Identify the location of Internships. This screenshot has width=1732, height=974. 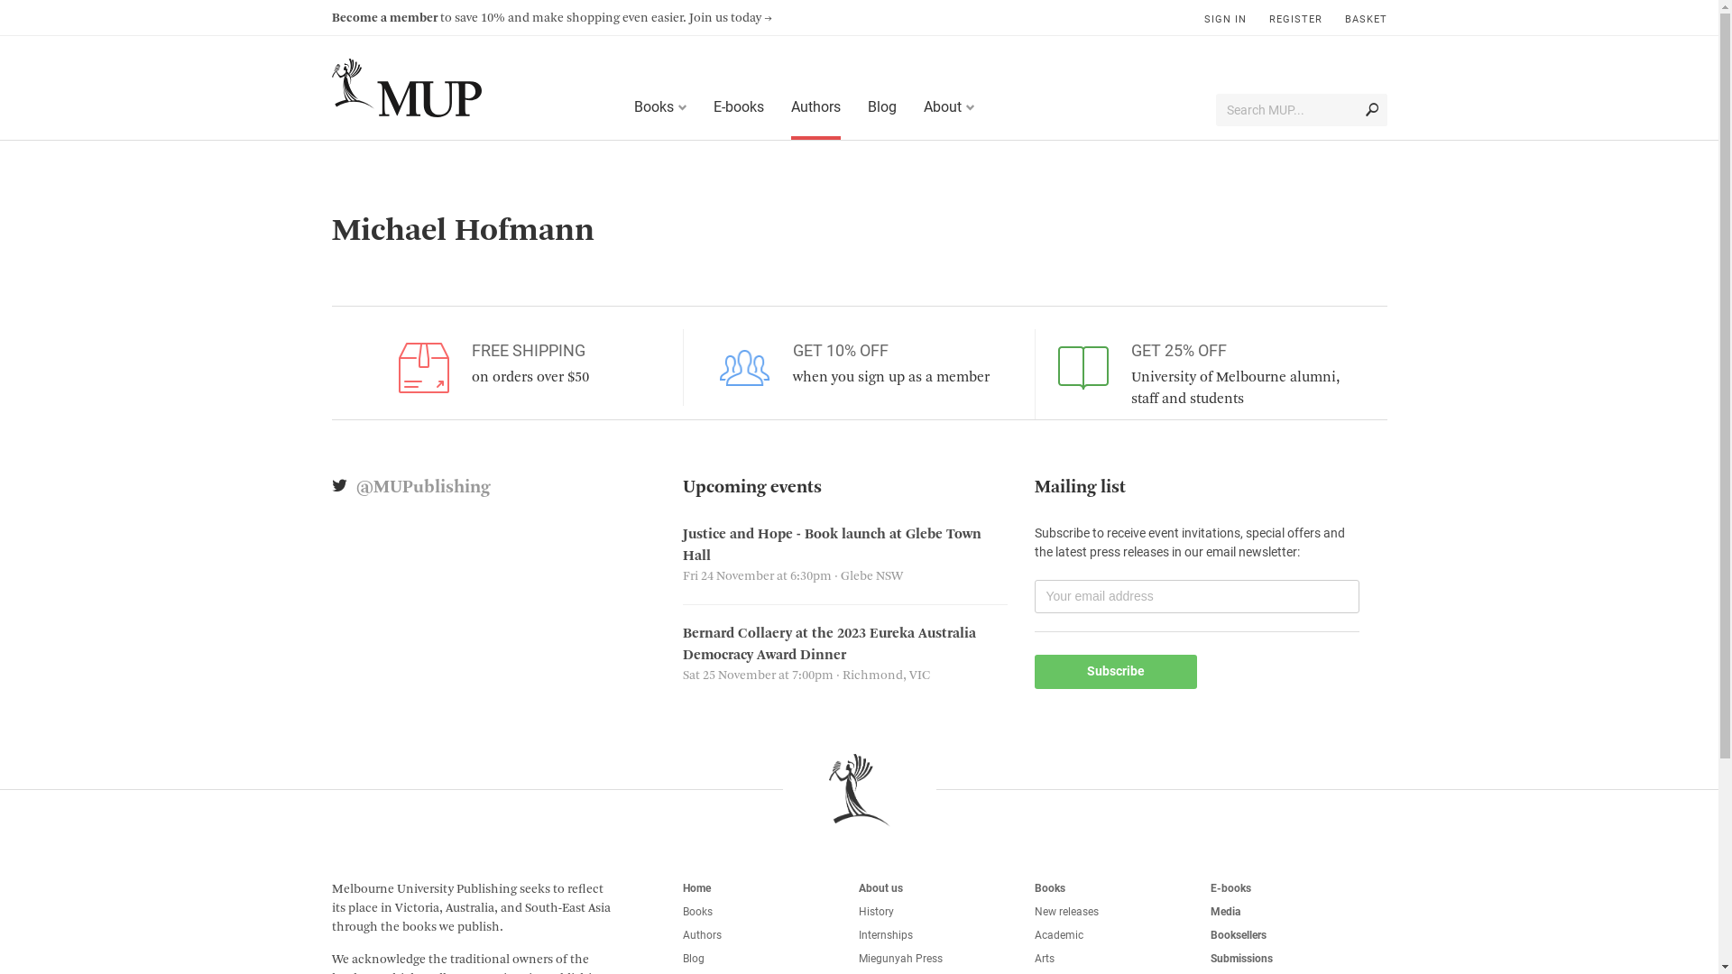
(886, 935).